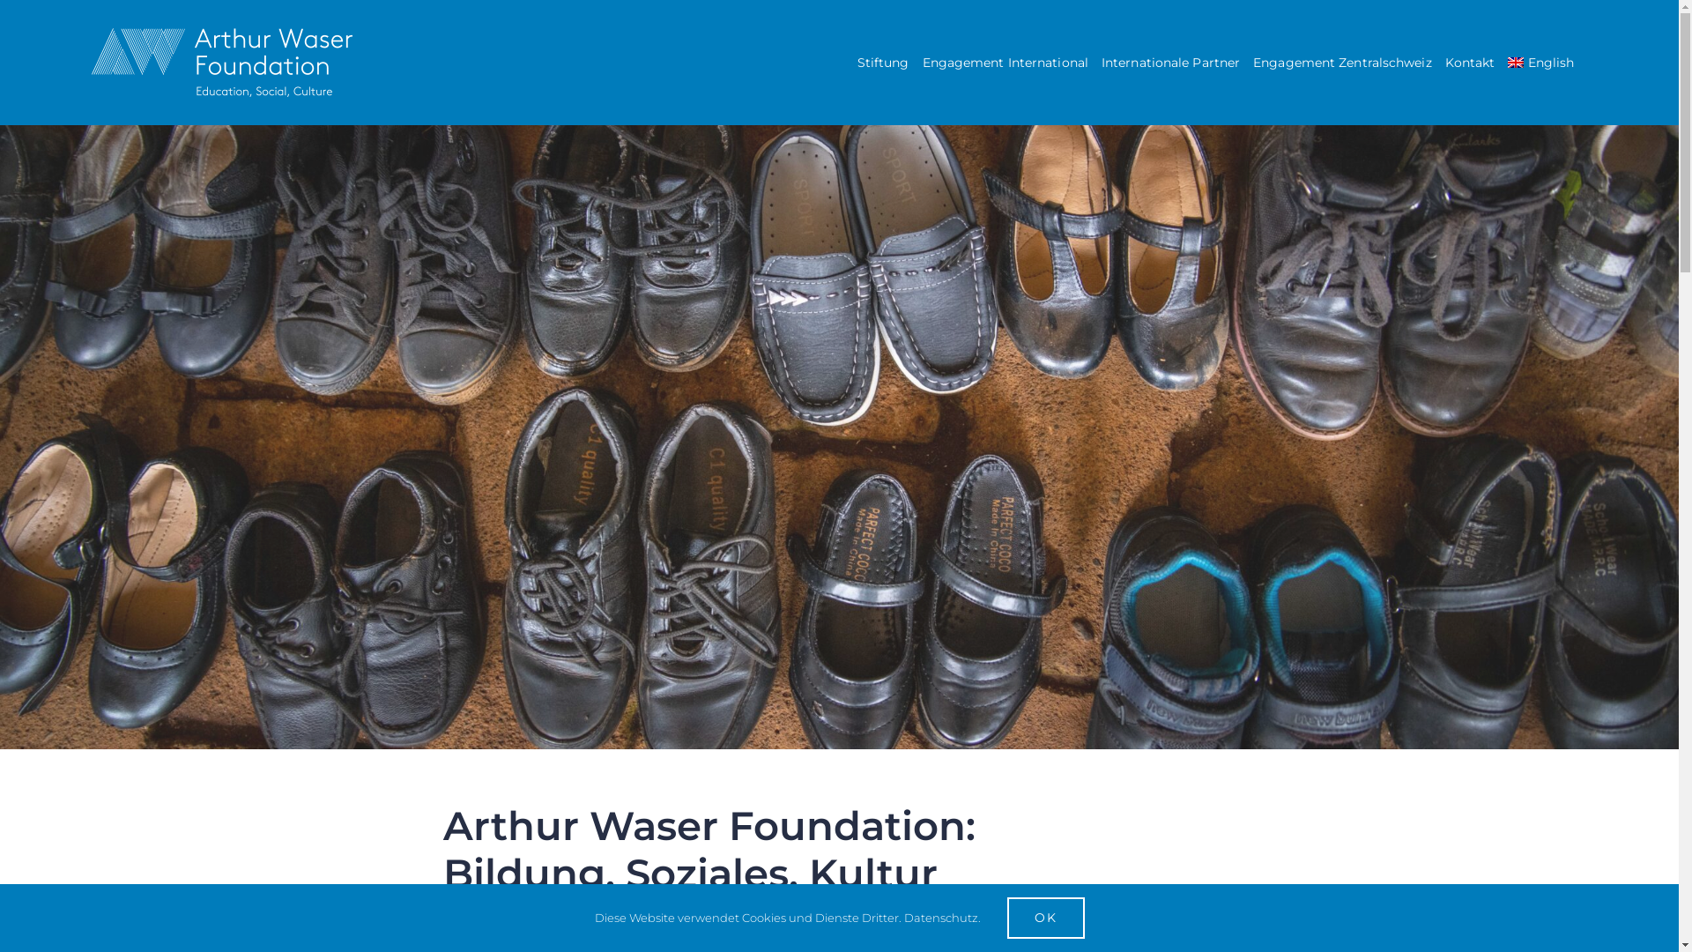  What do you see at coordinates (1540, 63) in the screenshot?
I see `English` at bounding box center [1540, 63].